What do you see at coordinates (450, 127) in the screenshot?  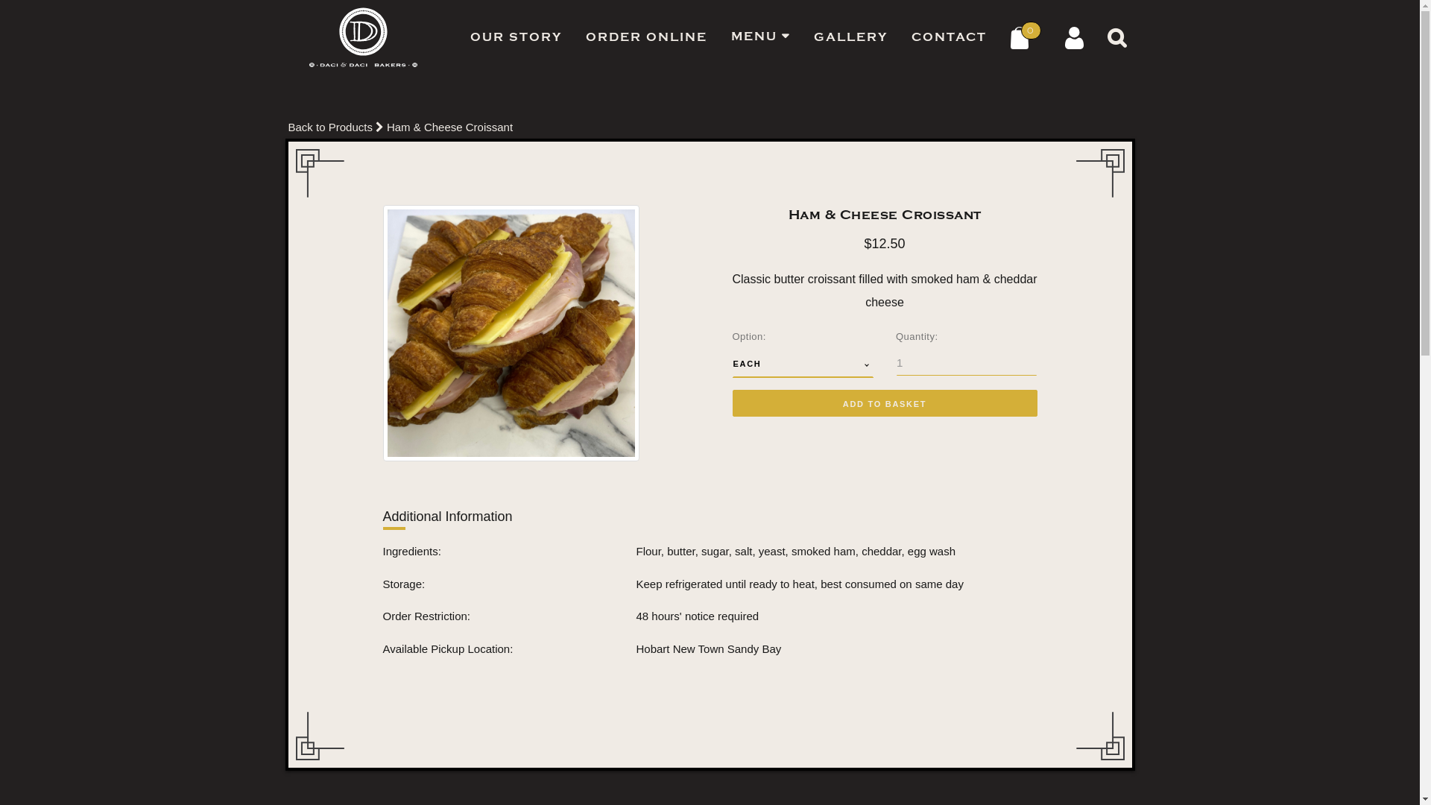 I see `Ham & Cheese Croissant` at bounding box center [450, 127].